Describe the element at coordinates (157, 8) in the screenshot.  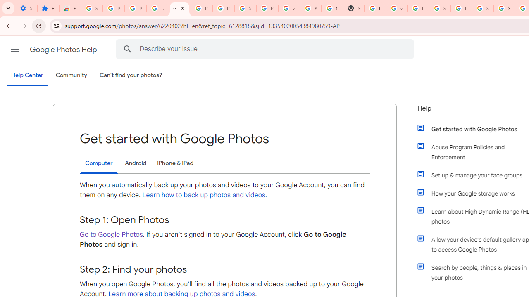
I see `Delete photos & videos - Computer - Google Photos Help` at that location.